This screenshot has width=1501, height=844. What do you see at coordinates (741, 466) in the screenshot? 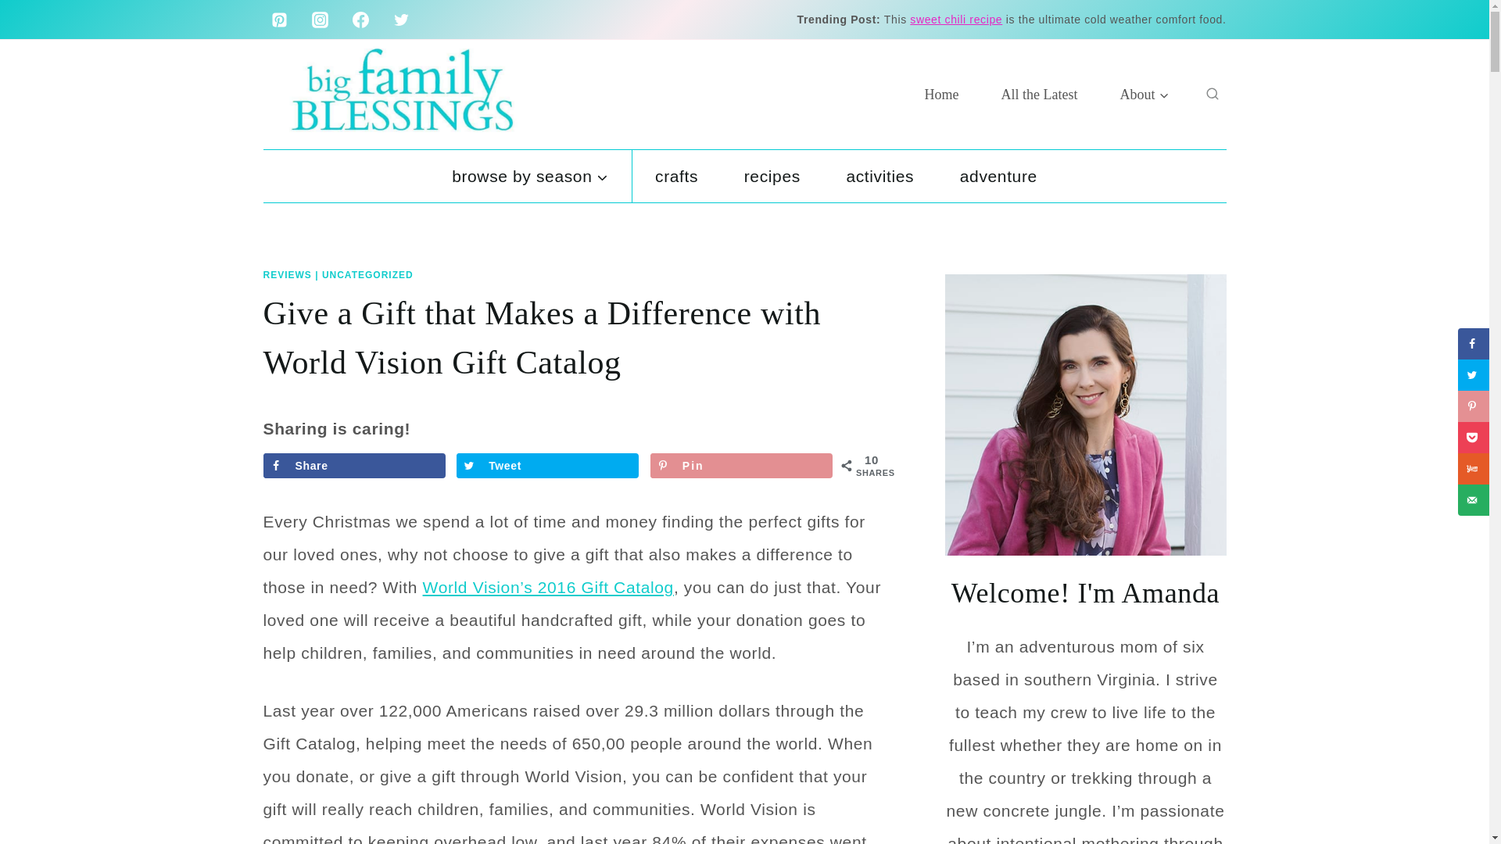
I see `Save to Pinterest` at bounding box center [741, 466].